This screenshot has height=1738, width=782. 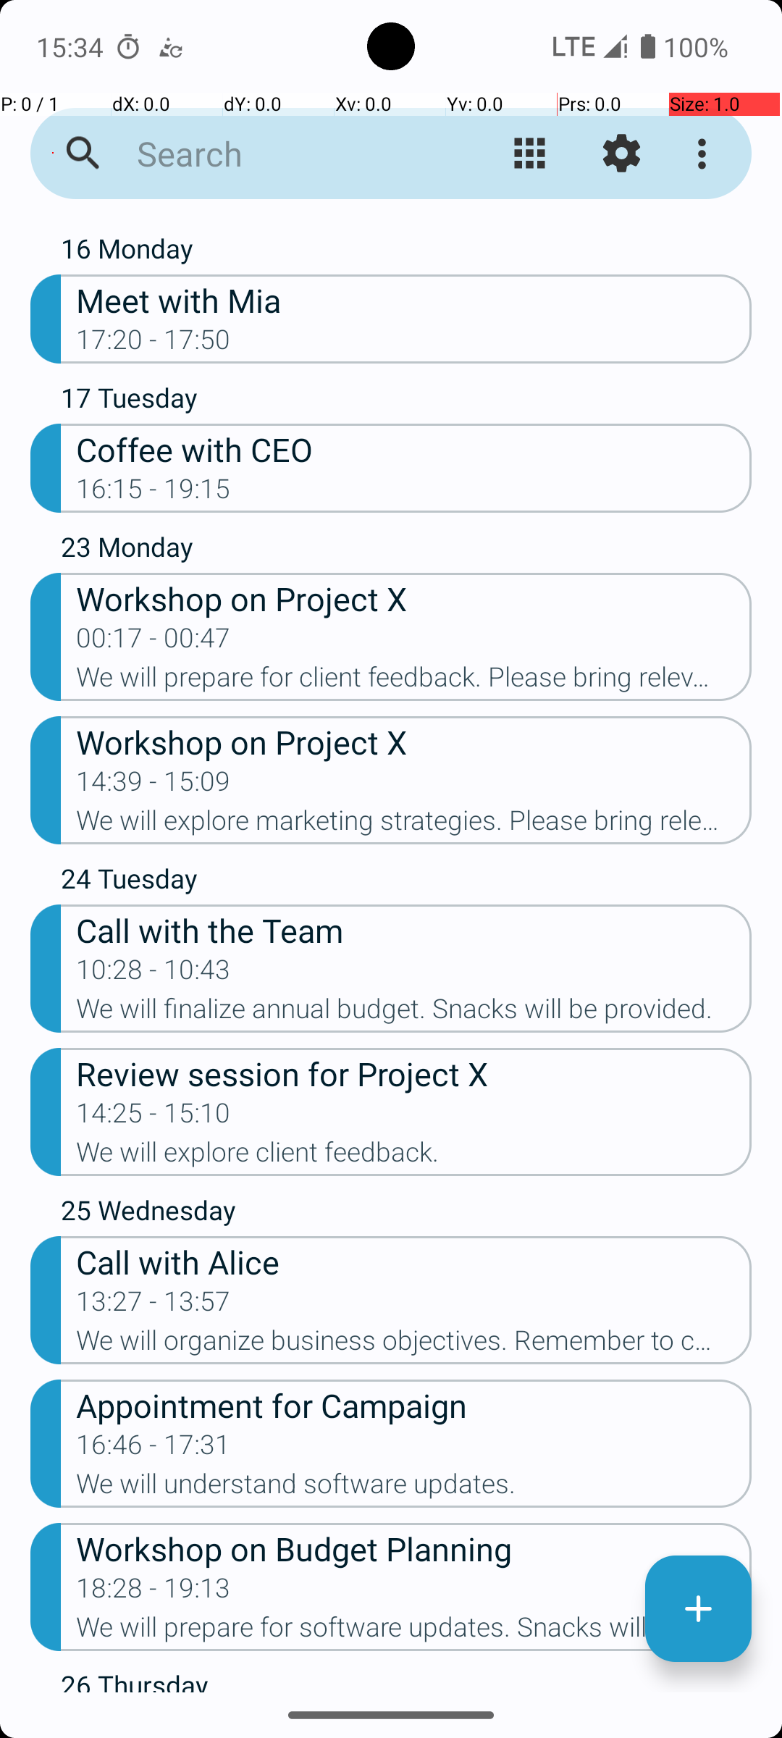 I want to click on We will explore client feedback., so click(x=414, y=1156).